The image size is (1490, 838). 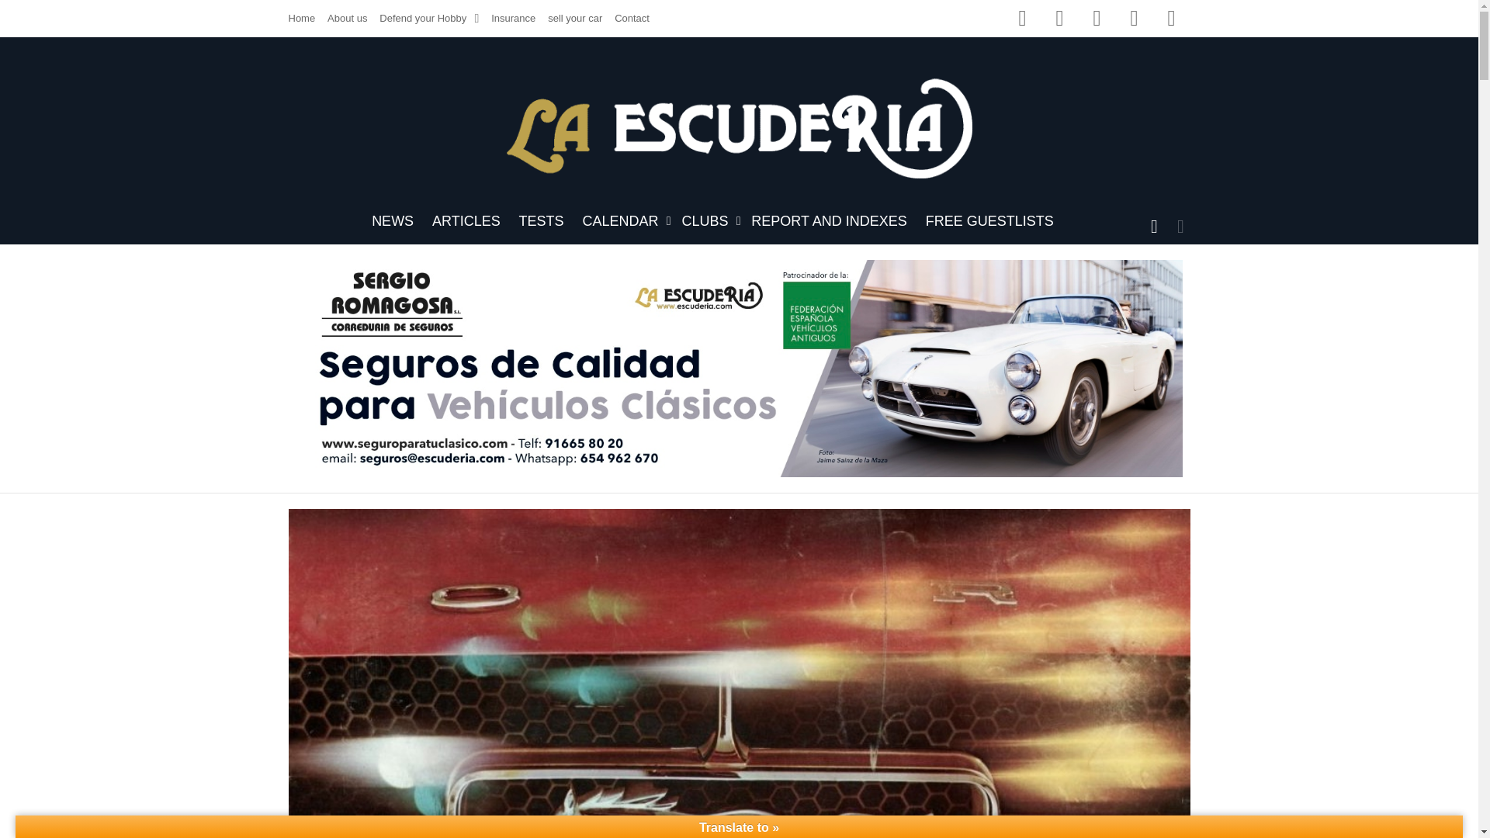 What do you see at coordinates (1060, 19) in the screenshot?
I see `Twitter` at bounding box center [1060, 19].